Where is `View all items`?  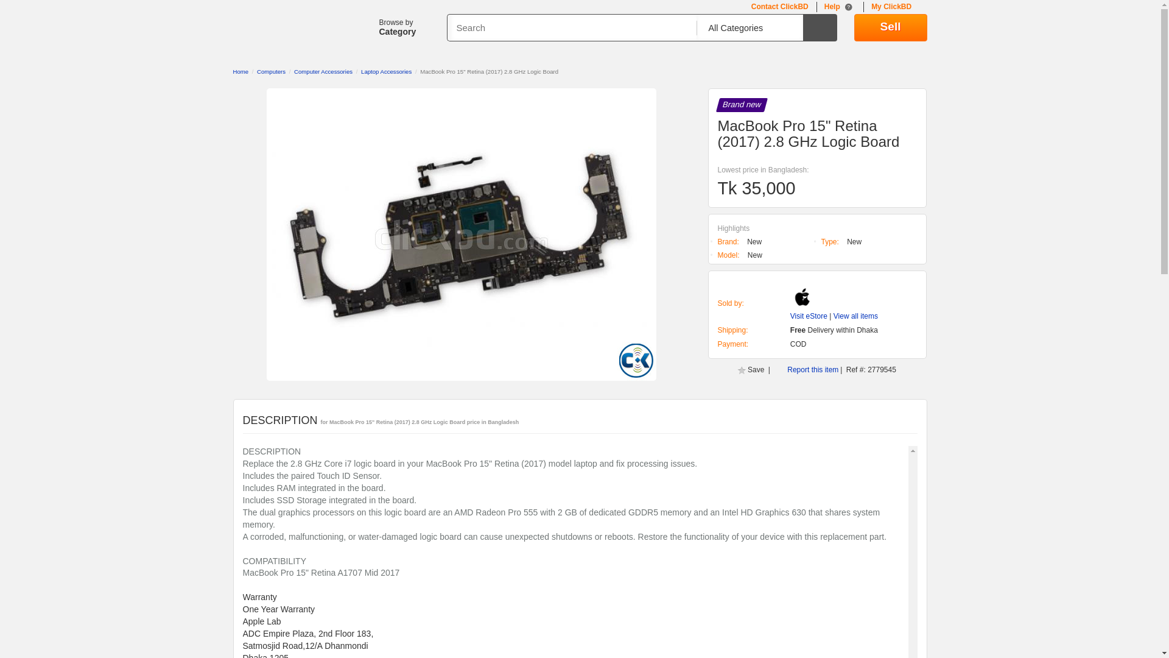
View all items is located at coordinates (855, 316).